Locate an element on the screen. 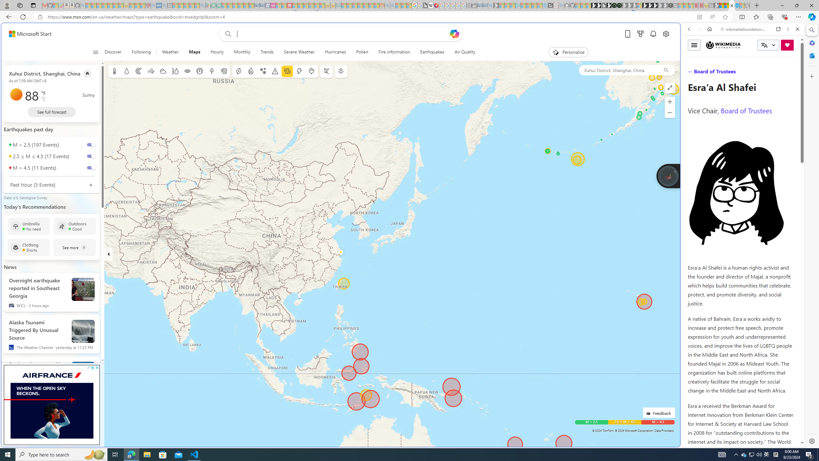 Image resolution: width=819 pixels, height=461 pixels. Class: feedback_link_icon-DS-EntryPoint1-1 is located at coordinates (649, 414).